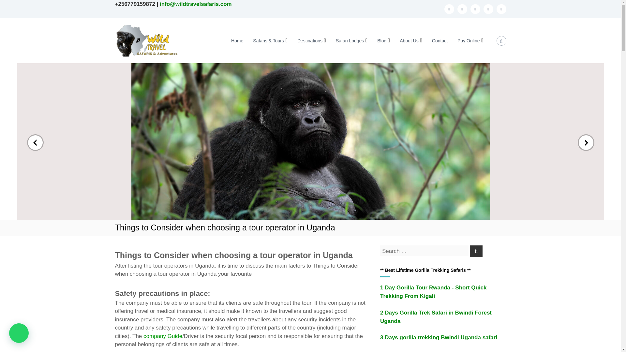  Describe the element at coordinates (488, 9) in the screenshot. I see `Instagram` at that location.